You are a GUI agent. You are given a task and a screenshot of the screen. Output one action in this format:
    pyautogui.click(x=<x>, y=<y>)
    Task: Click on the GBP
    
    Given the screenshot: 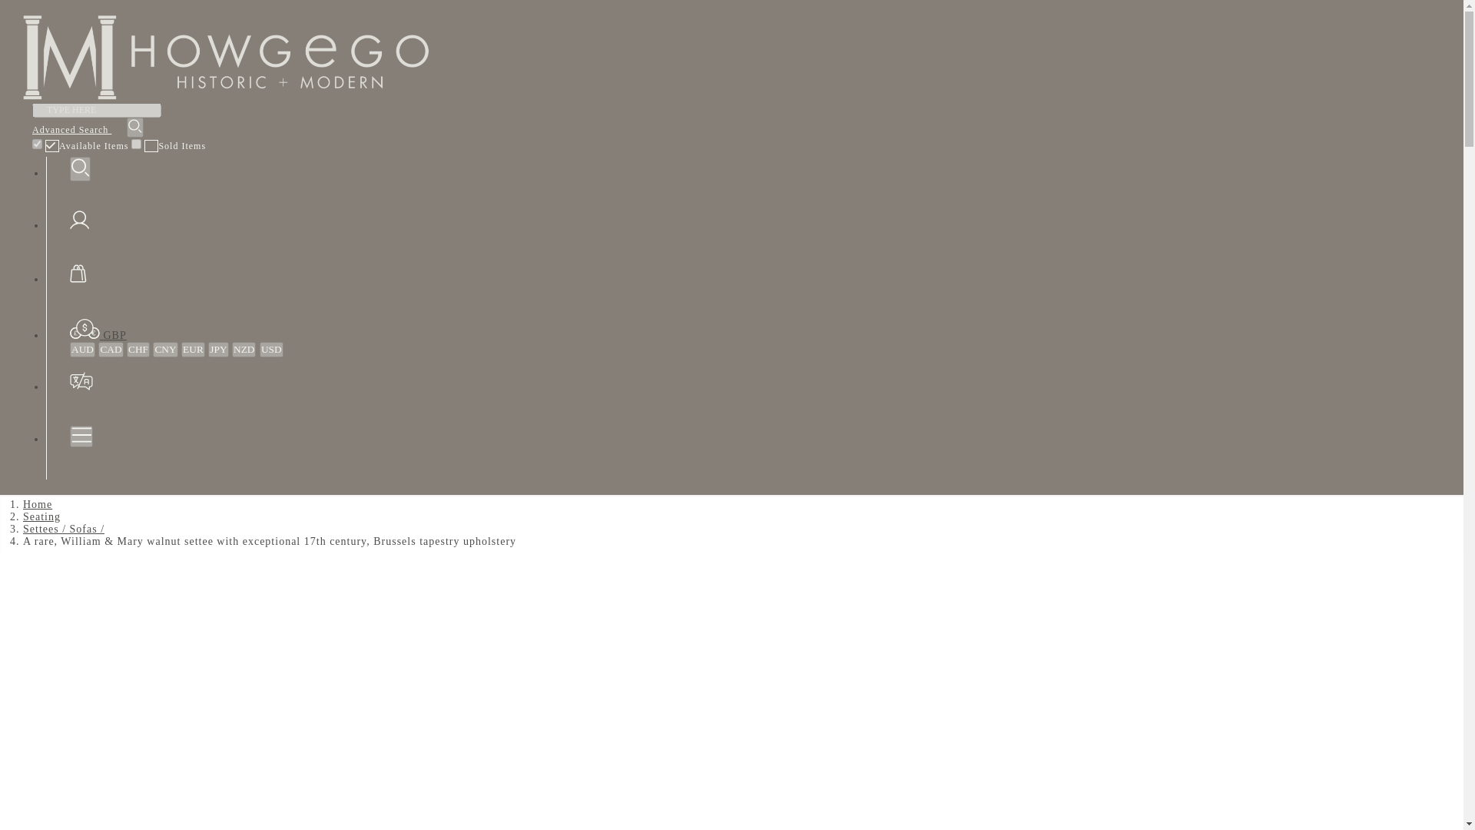 What is the action you would take?
    pyautogui.click(x=98, y=335)
    